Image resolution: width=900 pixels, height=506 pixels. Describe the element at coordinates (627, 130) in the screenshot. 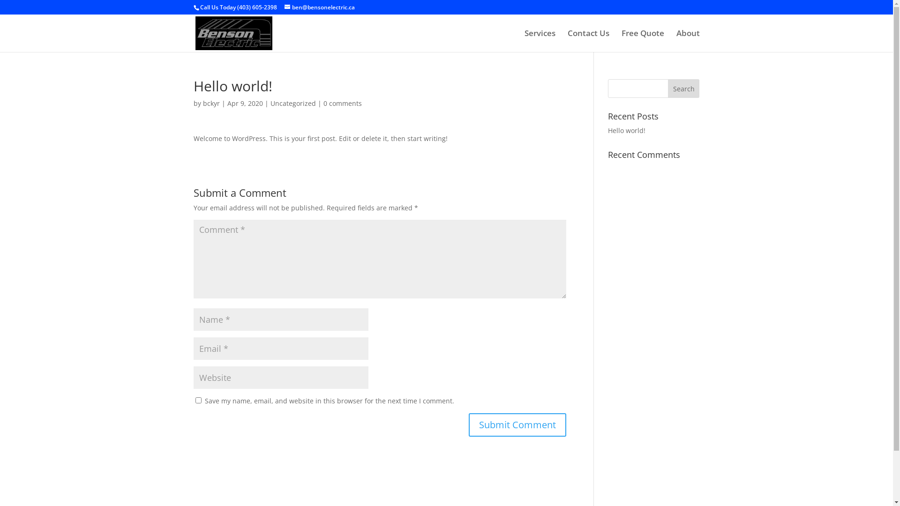

I see `Hello world!` at that location.